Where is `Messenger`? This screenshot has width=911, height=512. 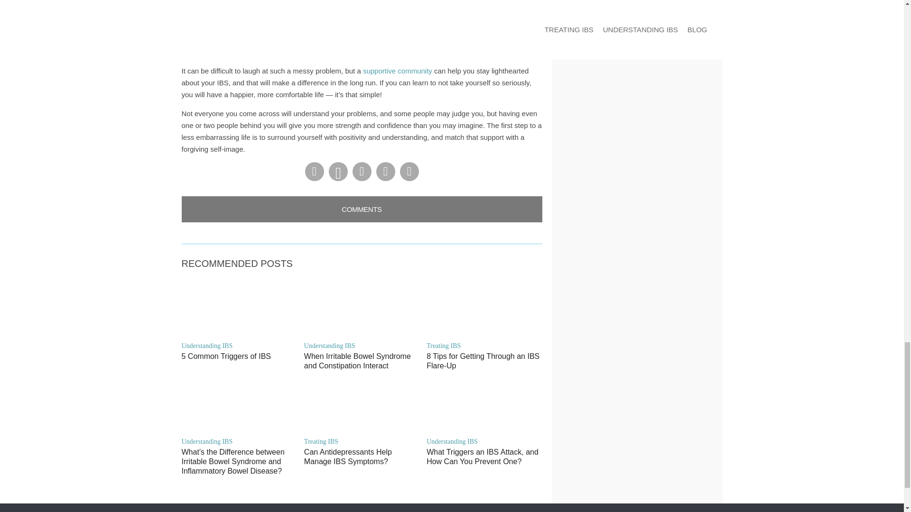
Messenger is located at coordinates (361, 172).